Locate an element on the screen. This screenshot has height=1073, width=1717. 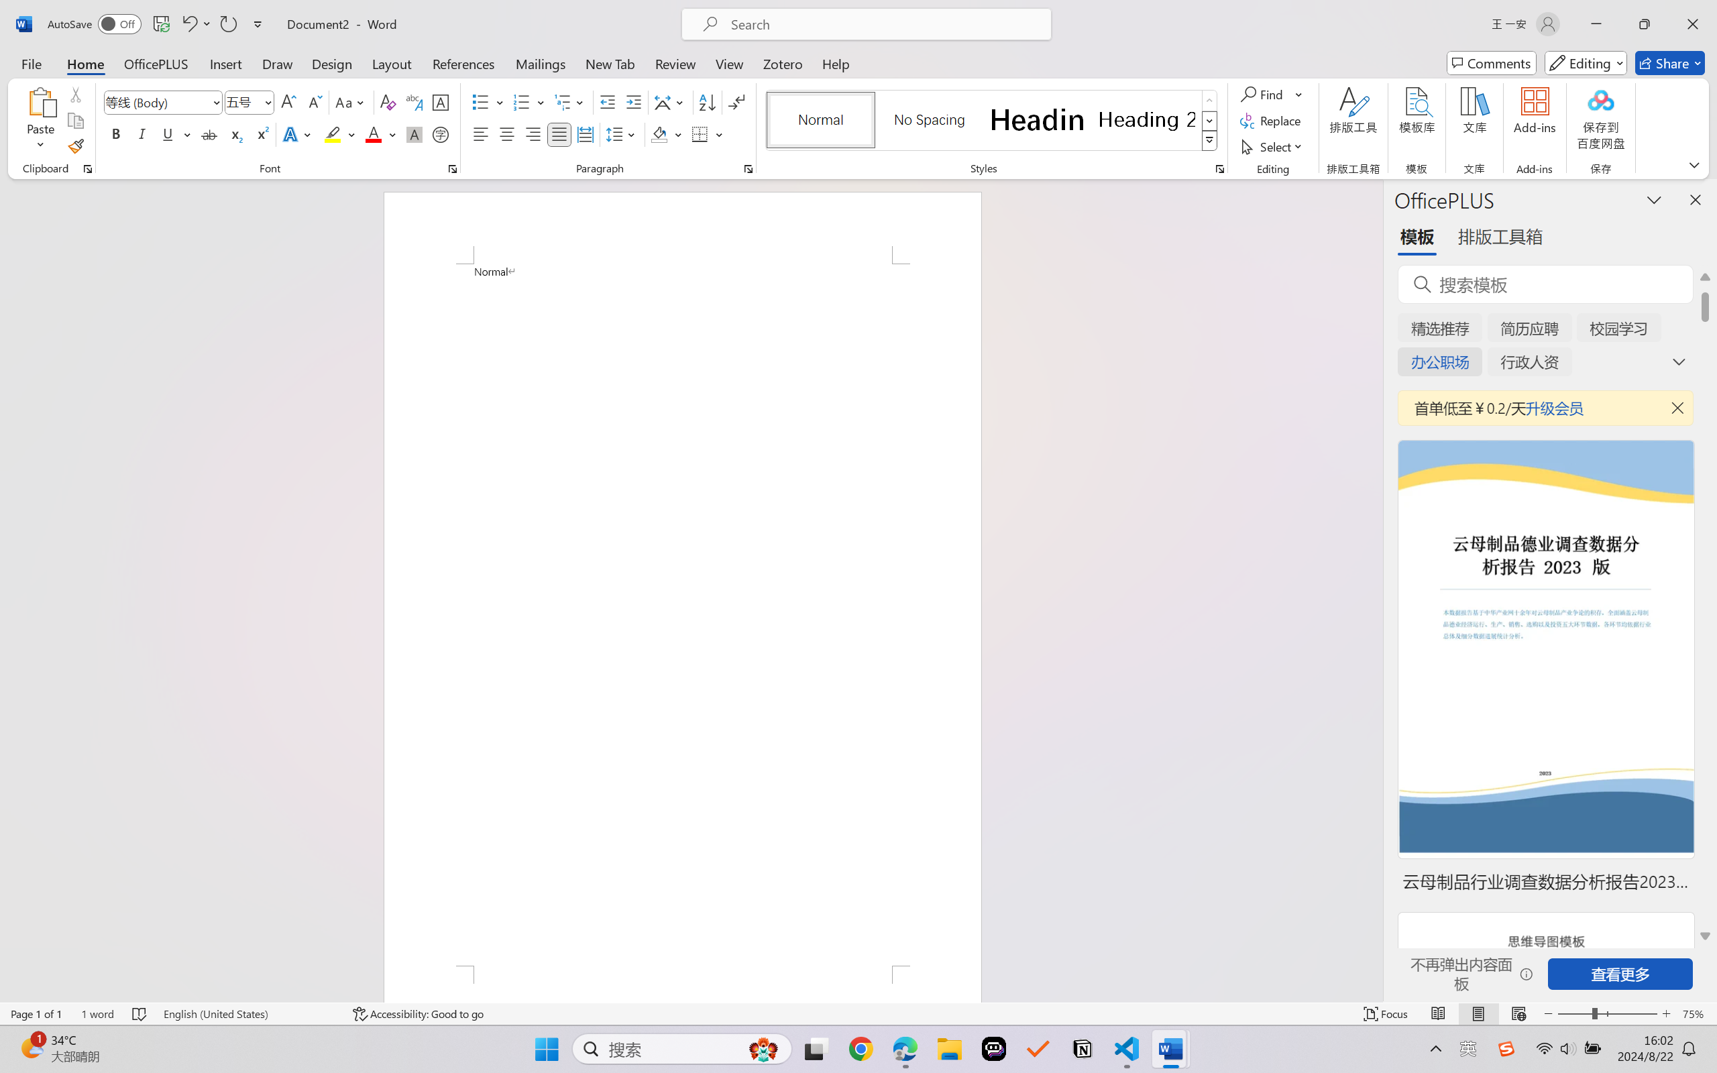
Mailings is located at coordinates (541, 63).